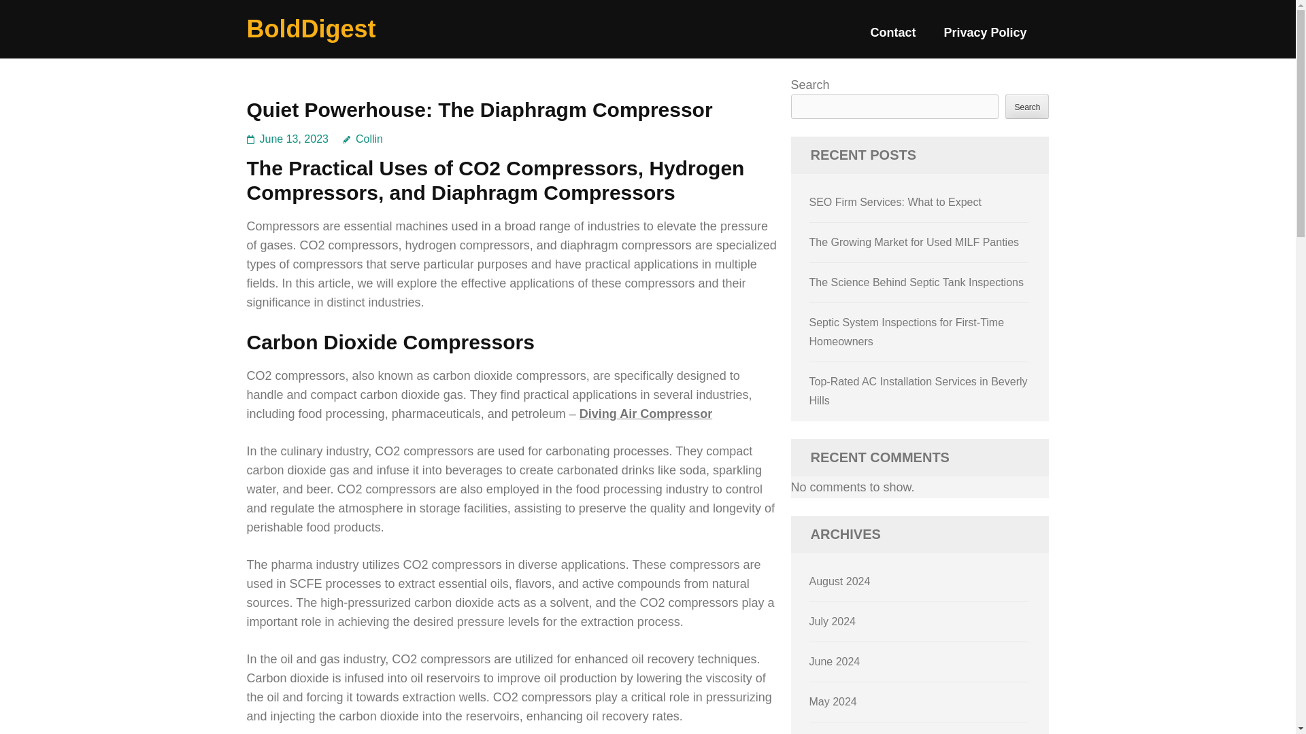 Image resolution: width=1306 pixels, height=734 pixels. What do you see at coordinates (907, 251) in the screenshot?
I see `Septic System Inspections for First-Time Homeowners` at bounding box center [907, 251].